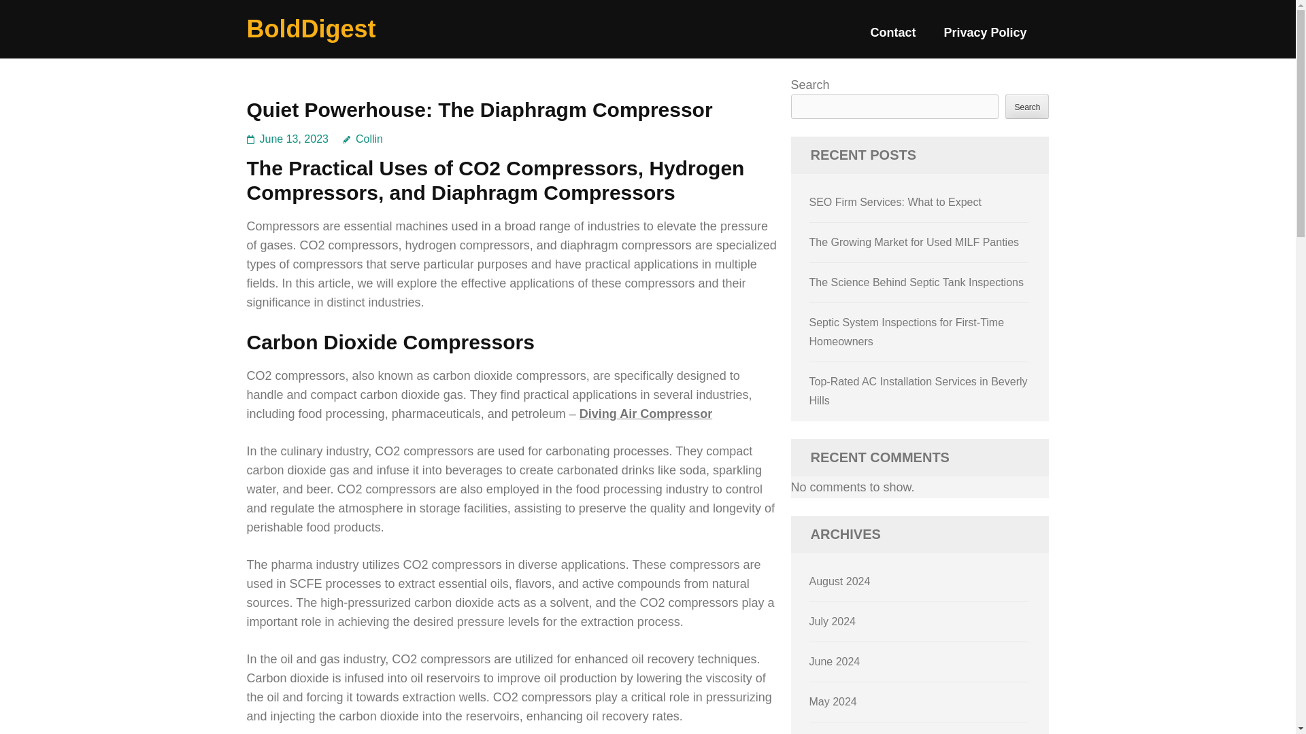 Image resolution: width=1306 pixels, height=734 pixels. What do you see at coordinates (907, 251) in the screenshot?
I see `Septic System Inspections for First-Time Homeowners` at bounding box center [907, 251].